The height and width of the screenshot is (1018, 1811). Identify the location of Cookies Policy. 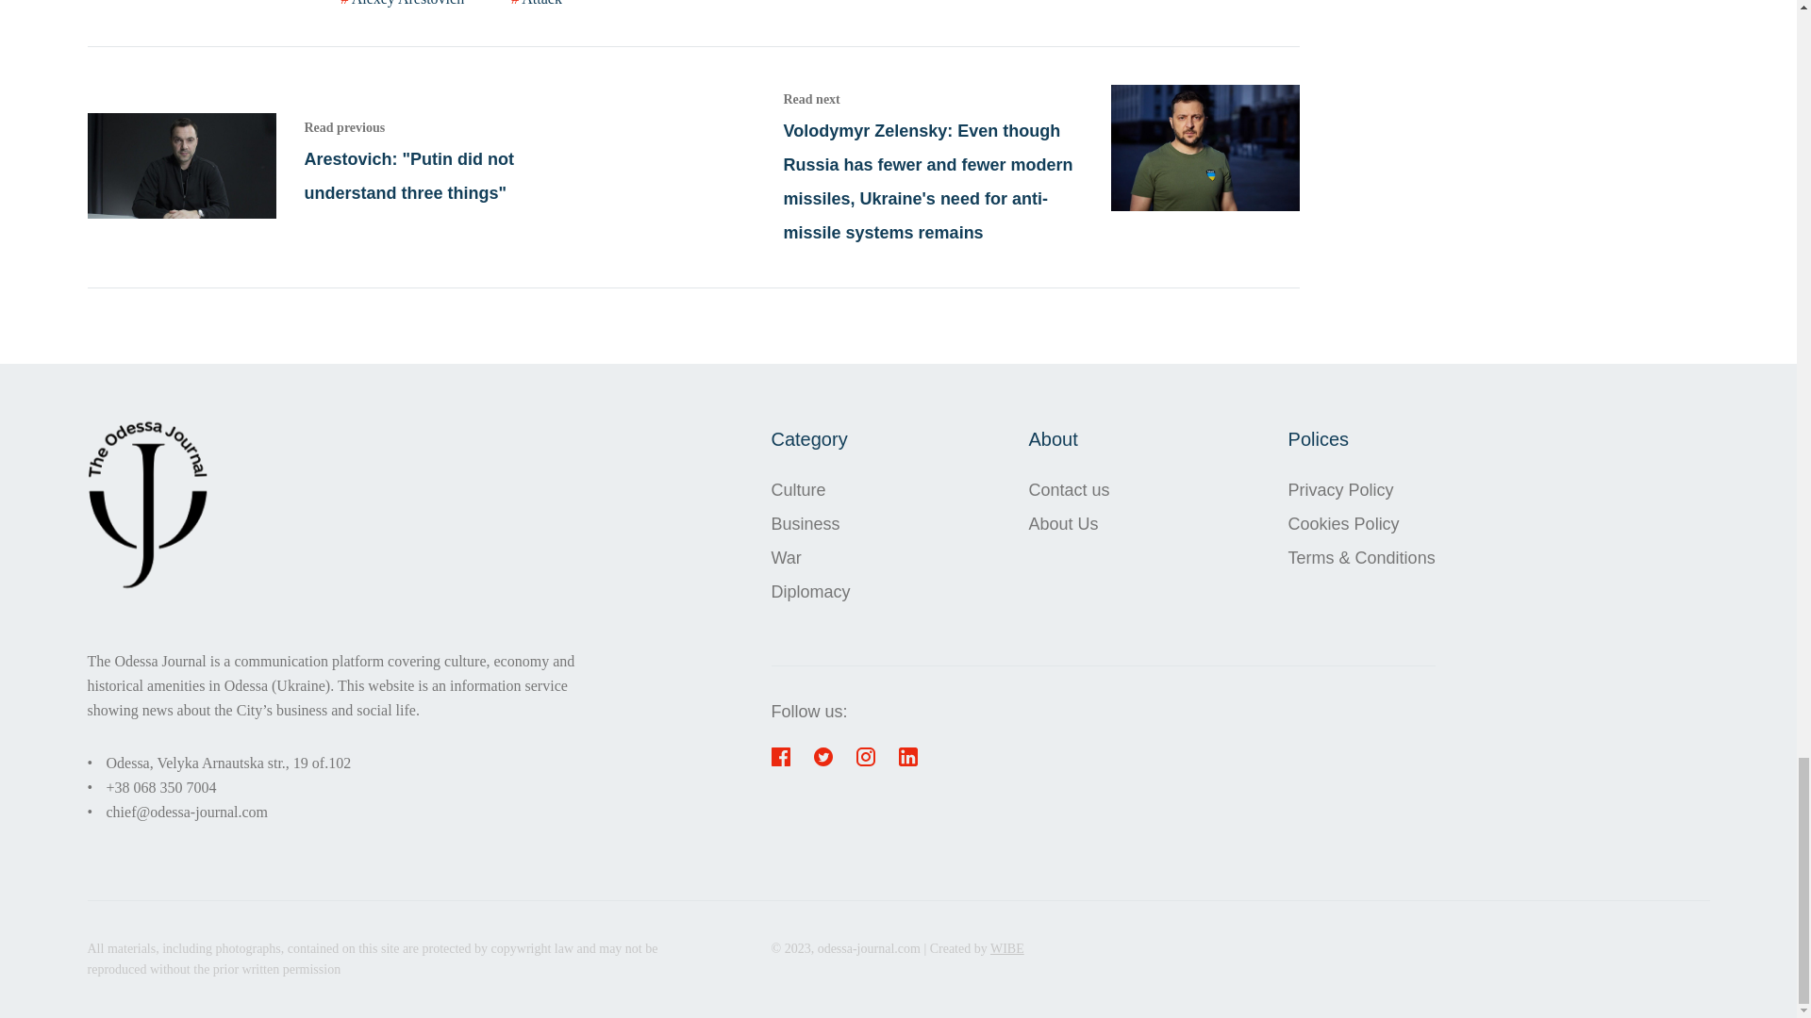
(1362, 523).